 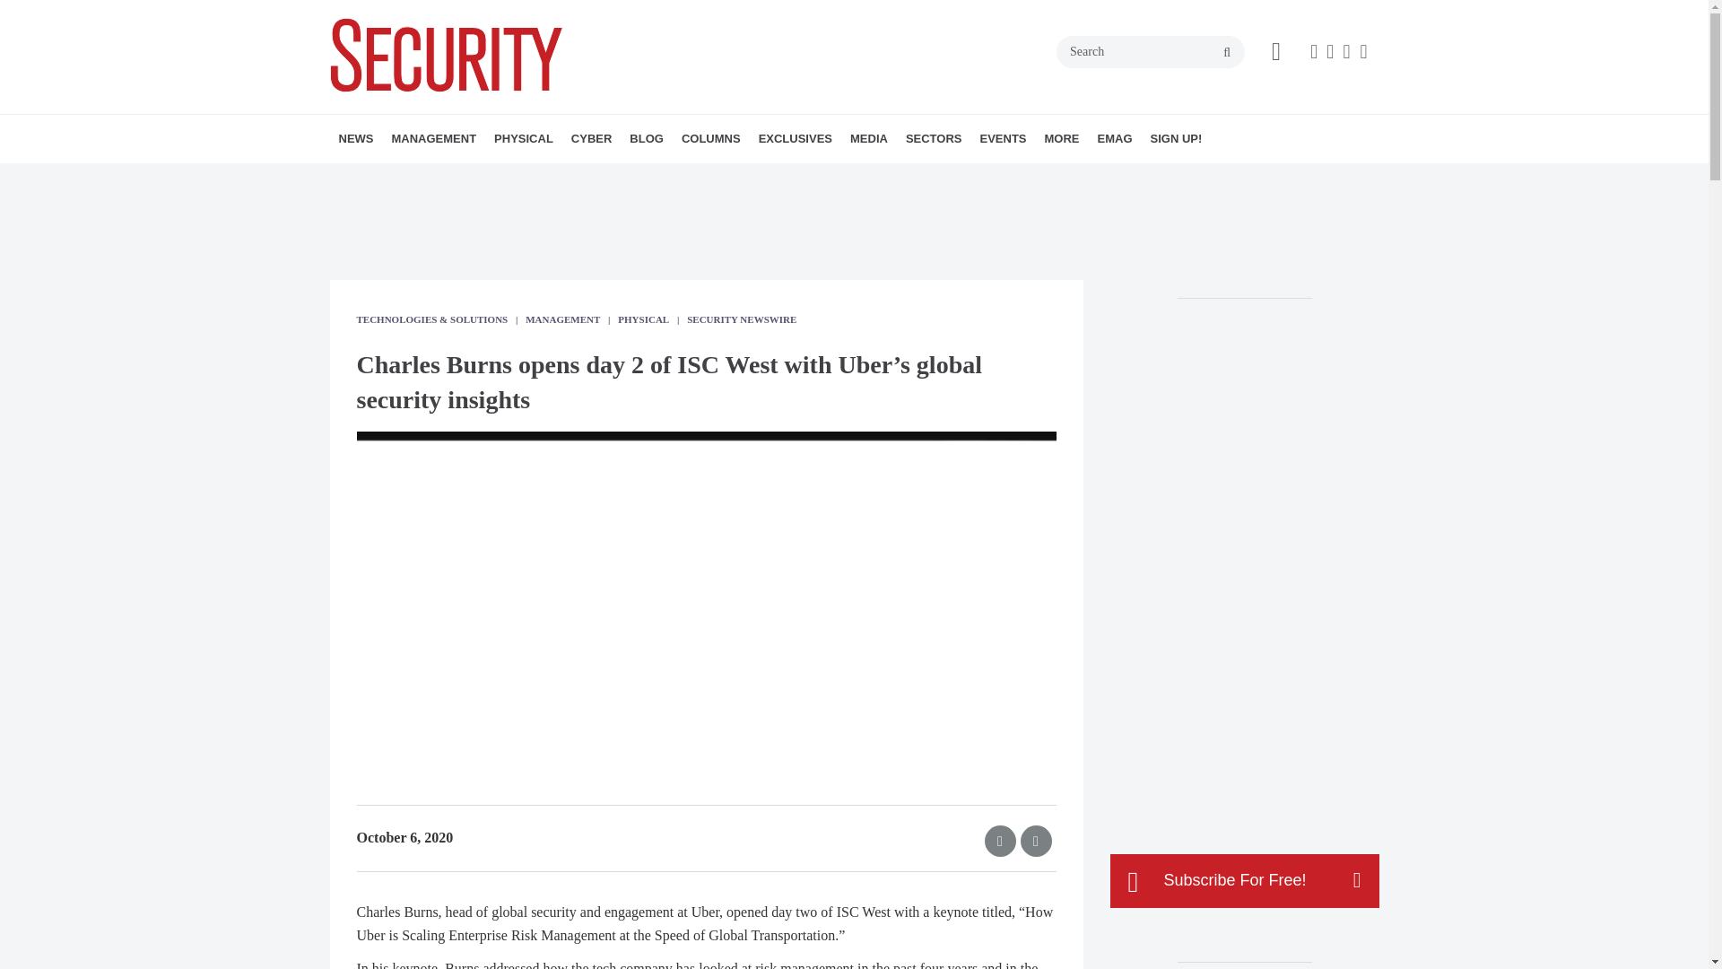 I want to click on CYBERSECURITY NEWS, so click(x=674, y=178).